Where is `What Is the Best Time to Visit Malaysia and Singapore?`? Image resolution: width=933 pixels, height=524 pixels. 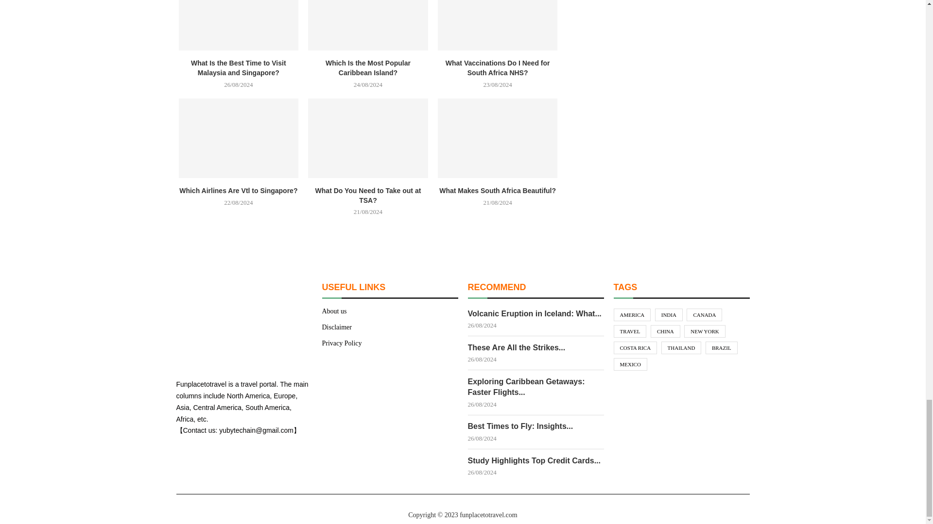
What Is the Best Time to Visit Malaysia and Singapore? is located at coordinates (239, 25).